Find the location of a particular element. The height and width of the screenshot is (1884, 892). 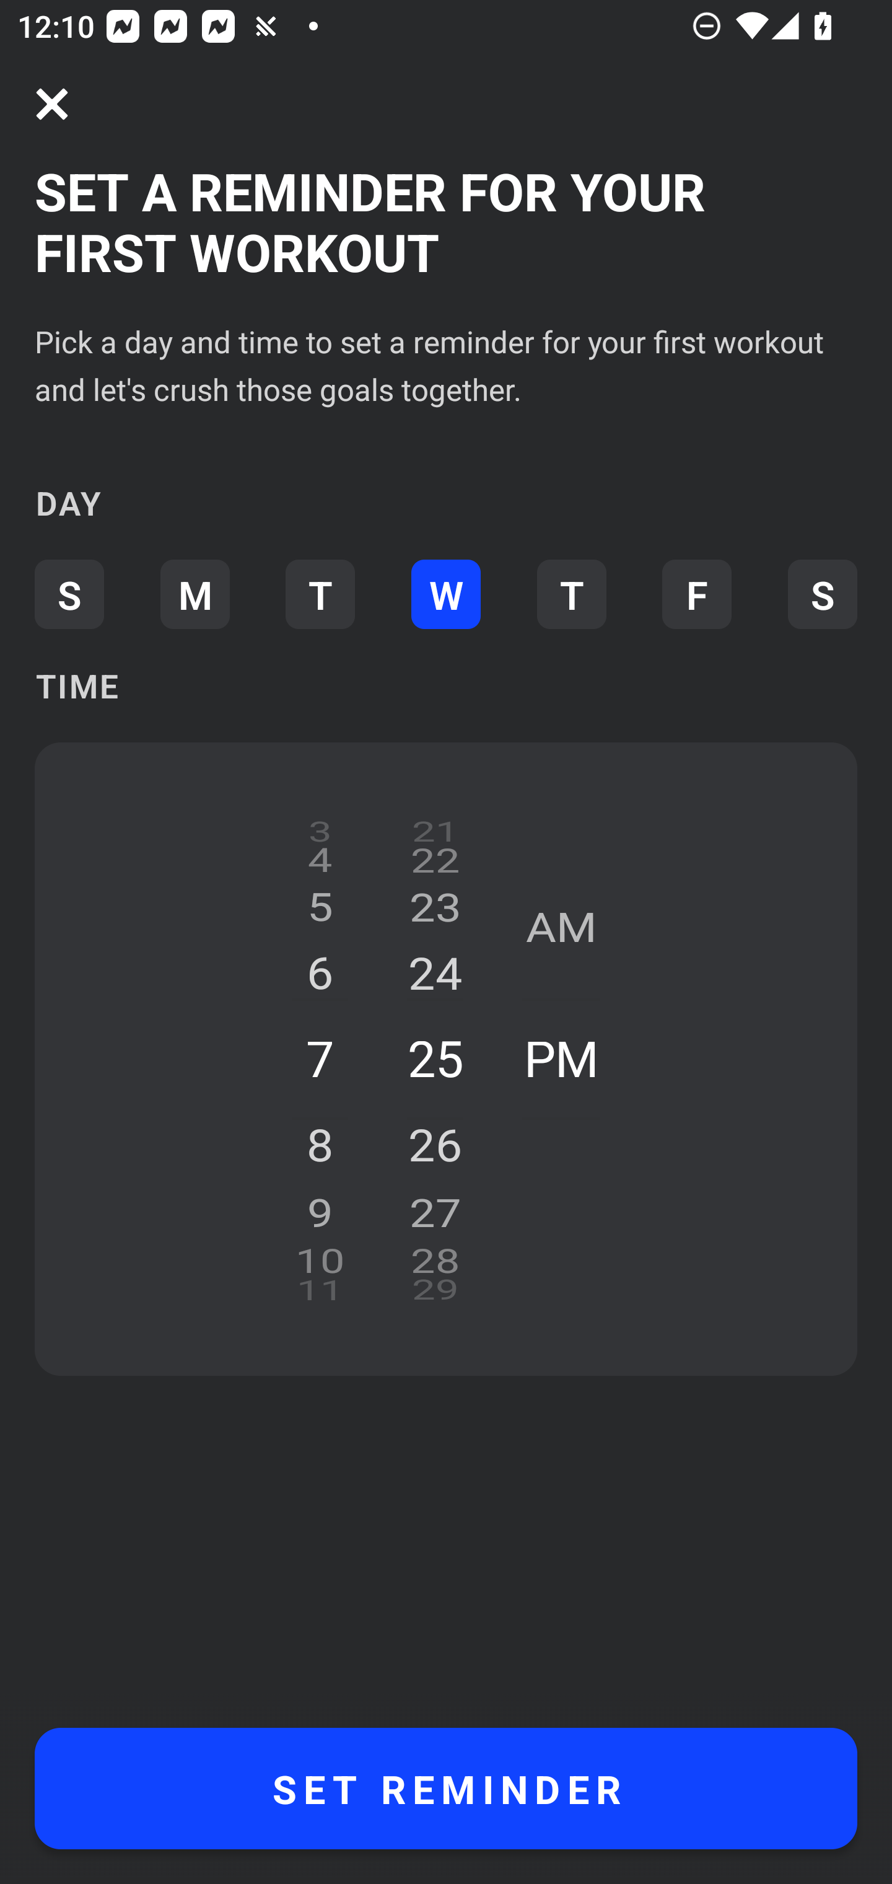

S is located at coordinates (69, 594).